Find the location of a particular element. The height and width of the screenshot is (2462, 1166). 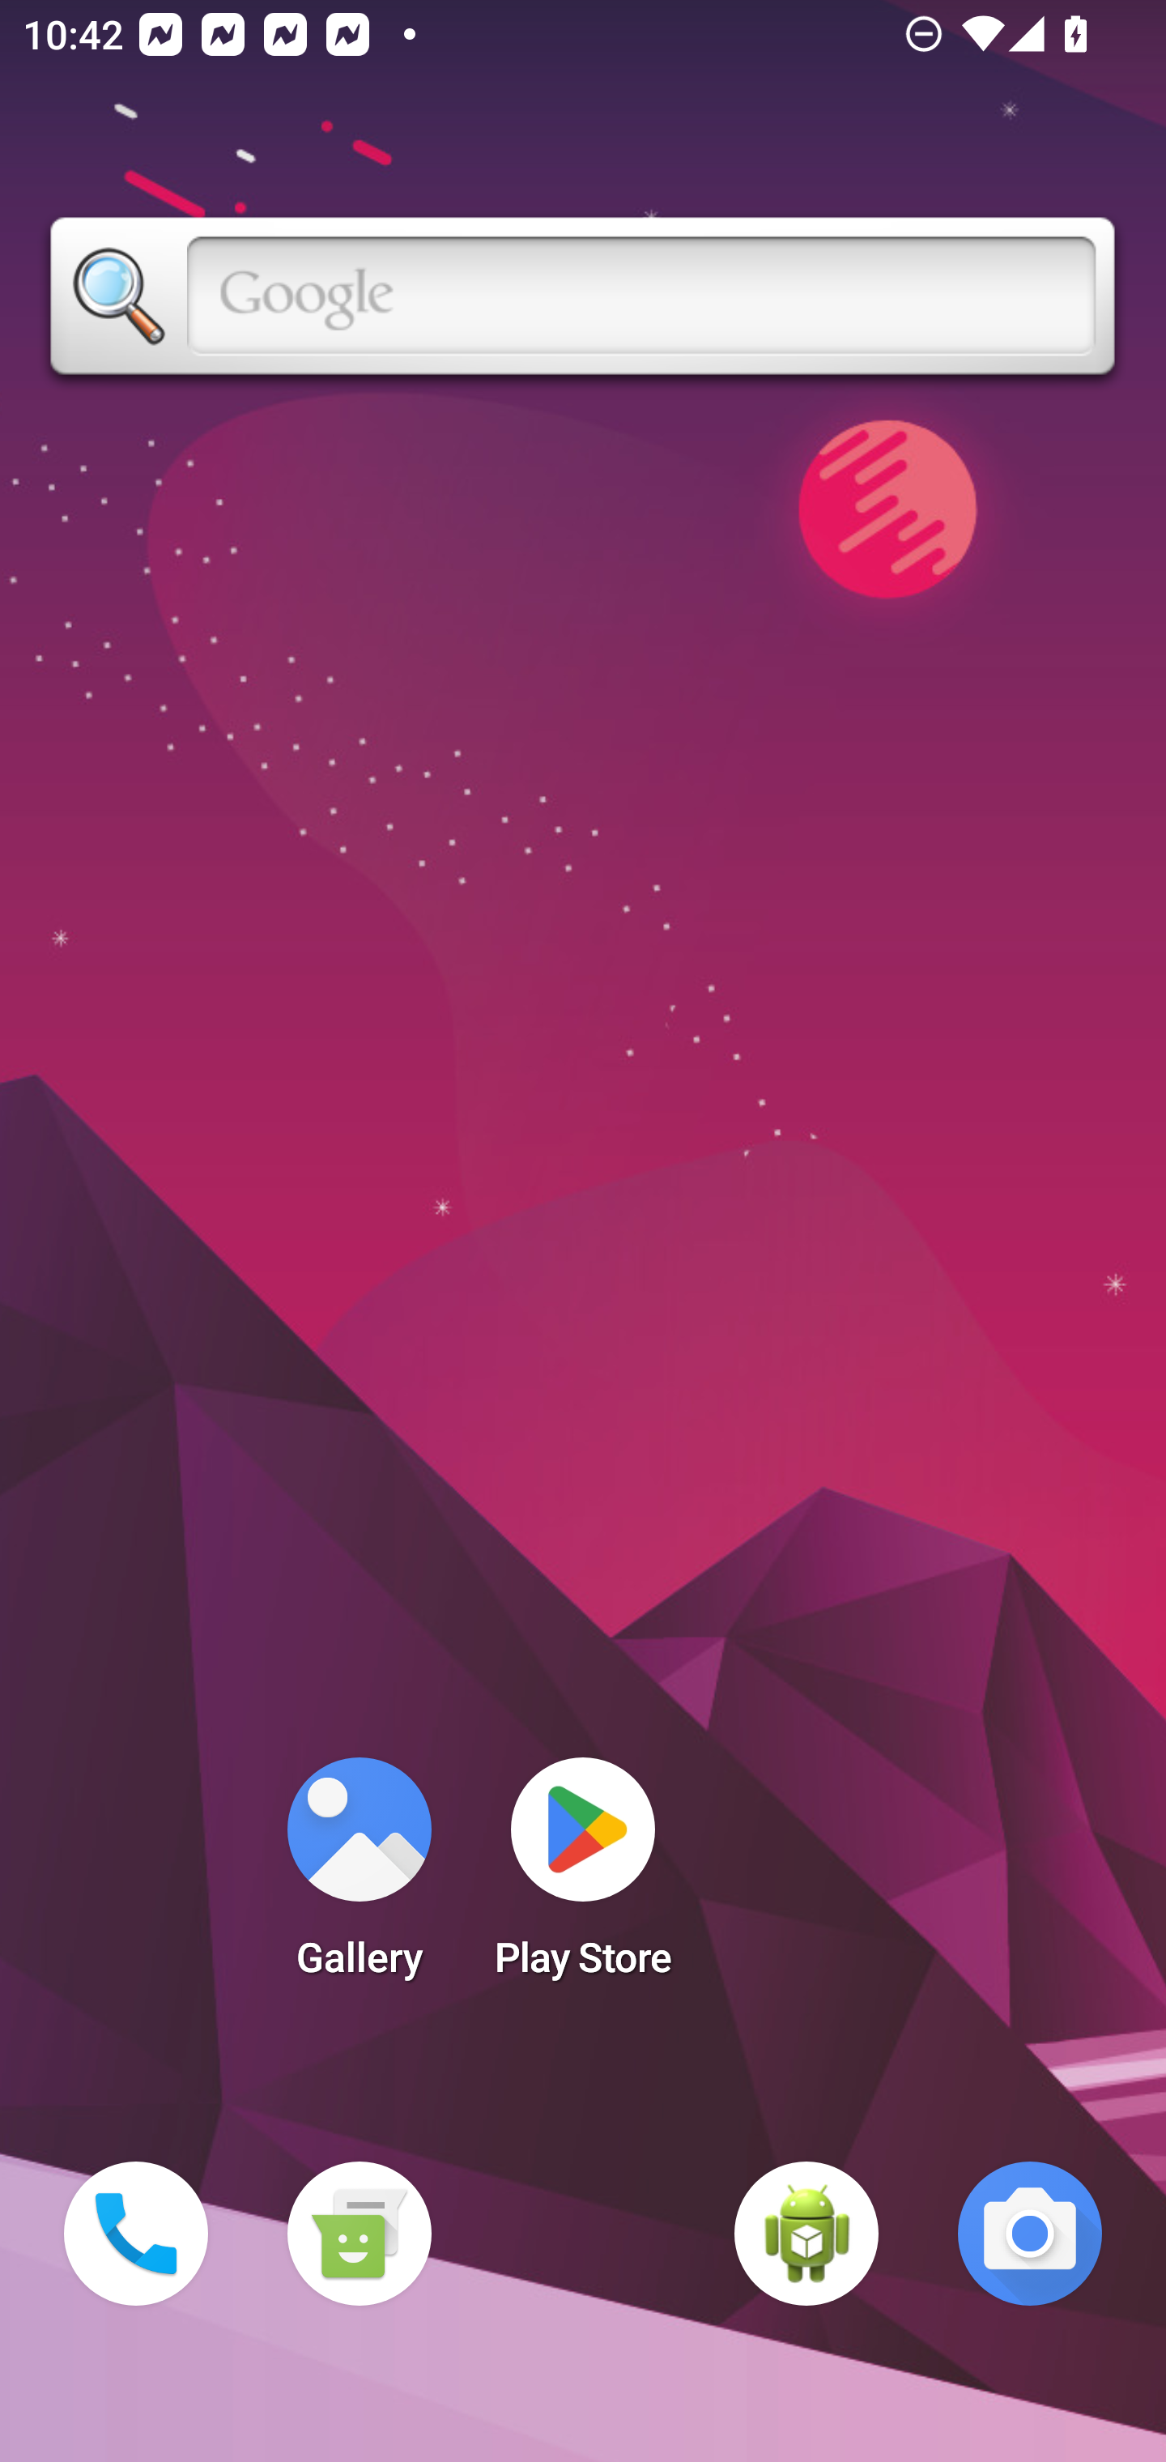

Messaging is located at coordinates (359, 2234).